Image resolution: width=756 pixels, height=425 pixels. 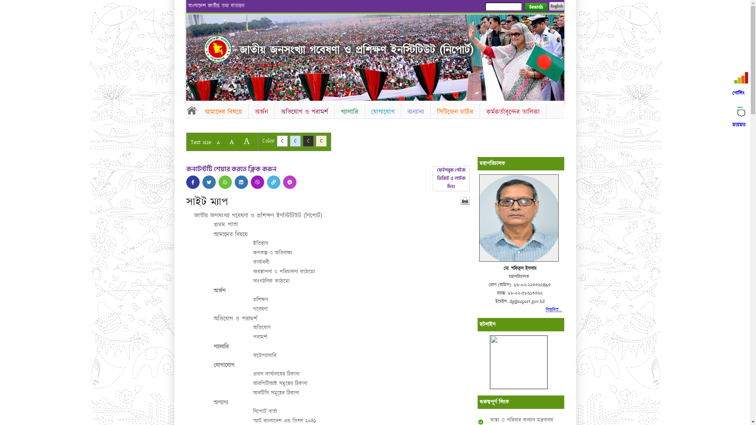 What do you see at coordinates (321, 141) in the screenshot?
I see `C` at bounding box center [321, 141].